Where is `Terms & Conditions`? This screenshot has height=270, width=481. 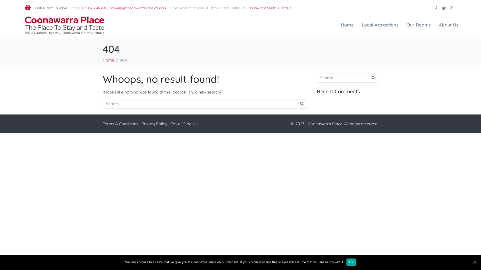 Terms & Conditions is located at coordinates (121, 124).